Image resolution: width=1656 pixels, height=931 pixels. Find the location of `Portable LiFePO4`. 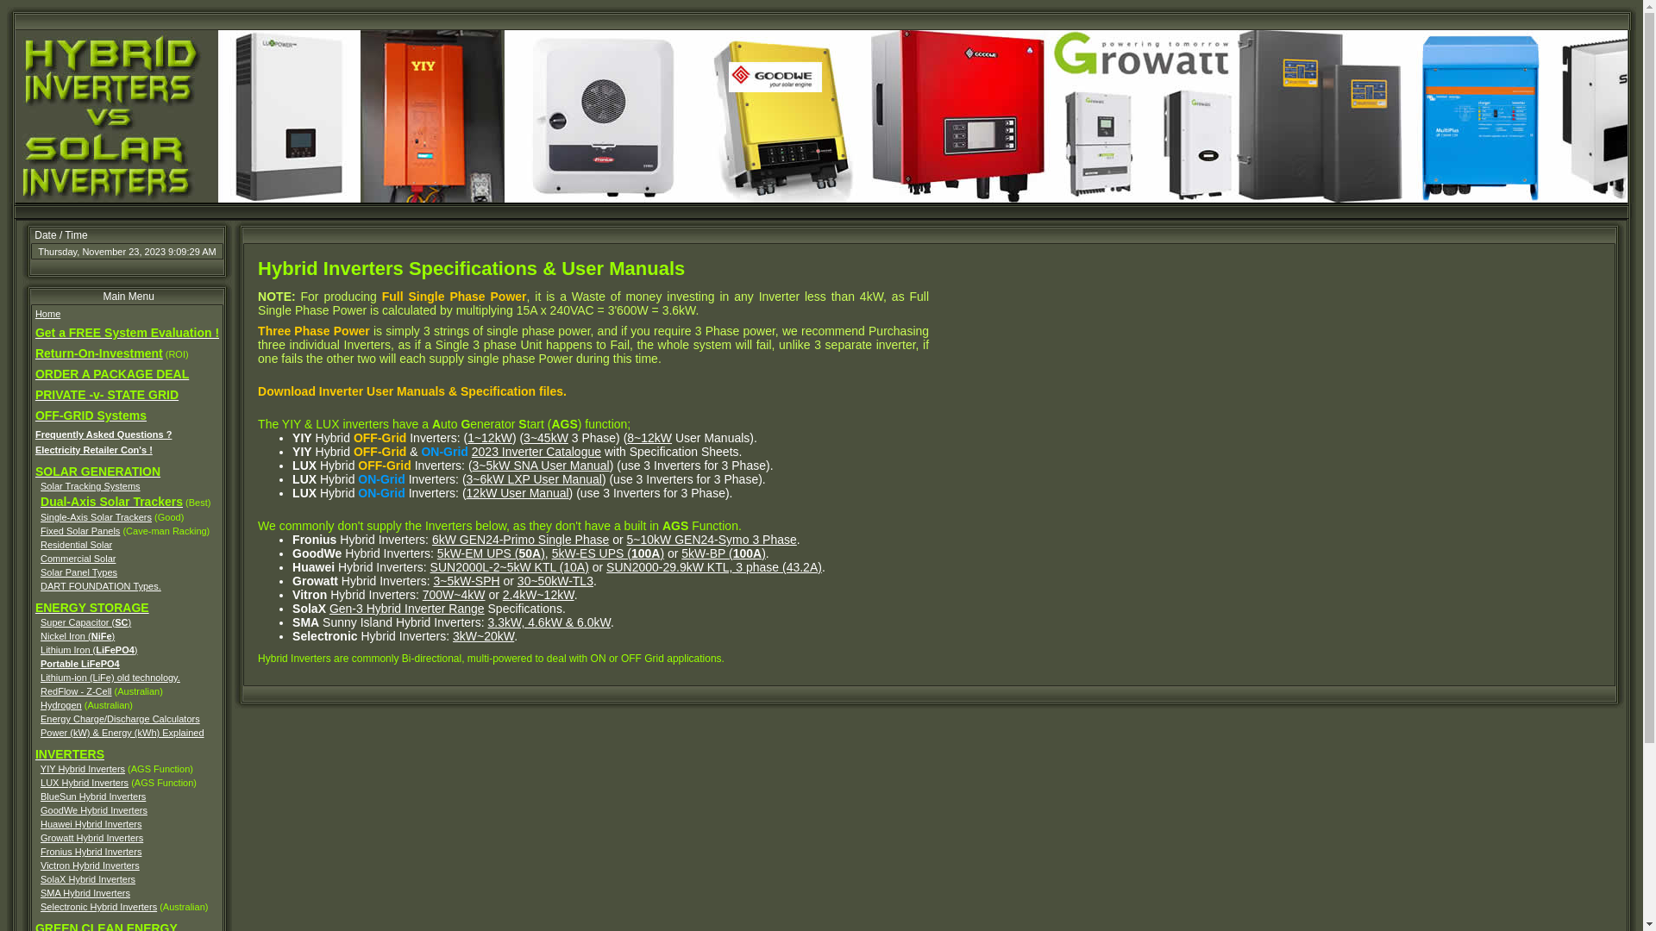

Portable LiFePO4 is located at coordinates (80, 664).